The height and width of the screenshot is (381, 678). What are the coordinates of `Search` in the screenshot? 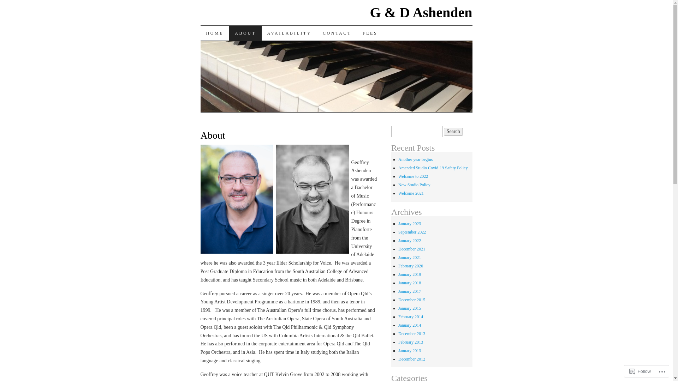 It's located at (453, 132).